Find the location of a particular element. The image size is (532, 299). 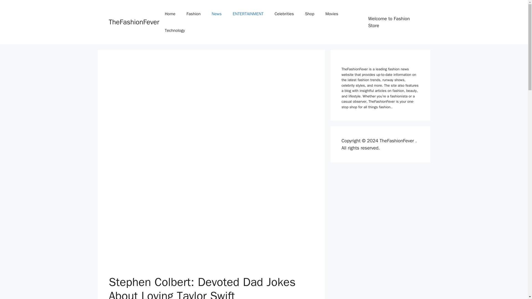

Technology is located at coordinates (175, 30).